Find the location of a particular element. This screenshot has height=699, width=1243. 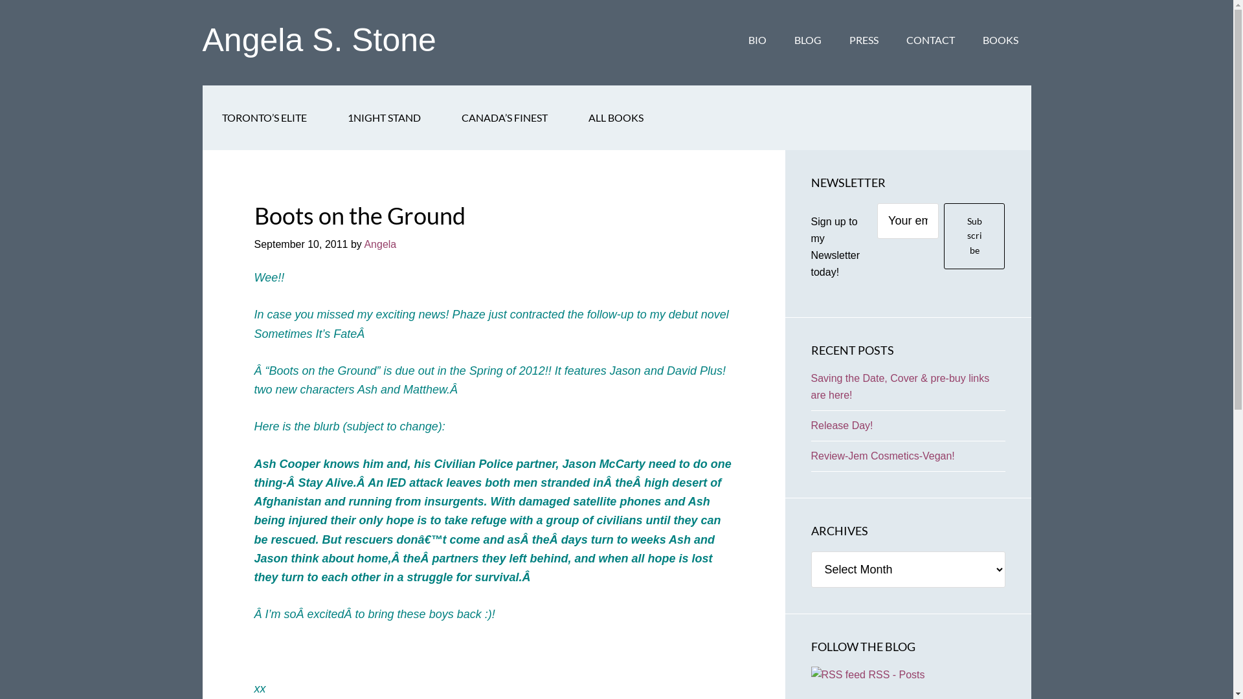

BLOG is located at coordinates (807, 40).